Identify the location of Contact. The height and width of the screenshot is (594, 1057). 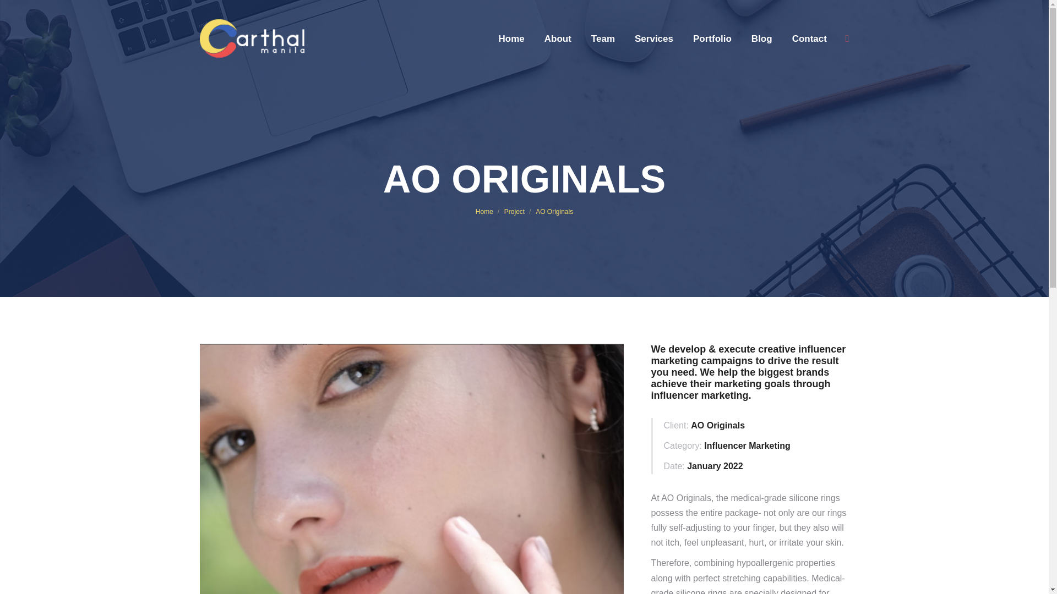
(809, 38).